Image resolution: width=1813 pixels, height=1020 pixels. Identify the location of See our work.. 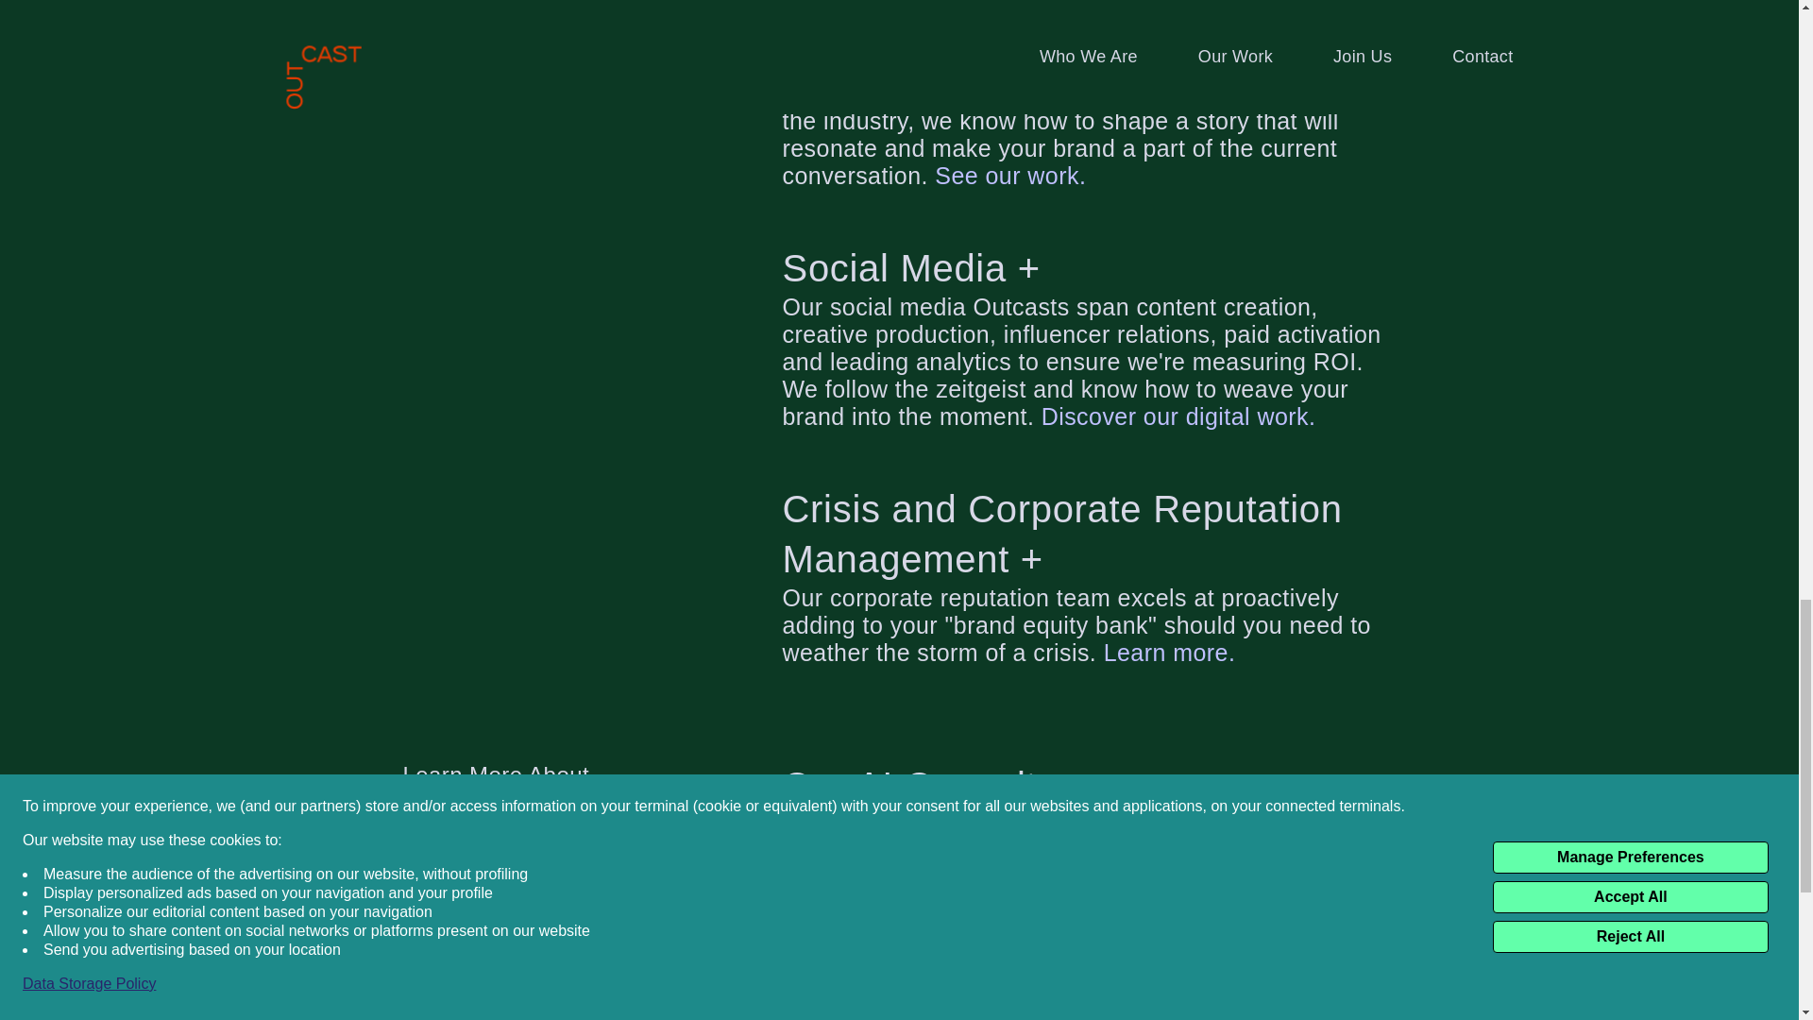
(1010, 175).